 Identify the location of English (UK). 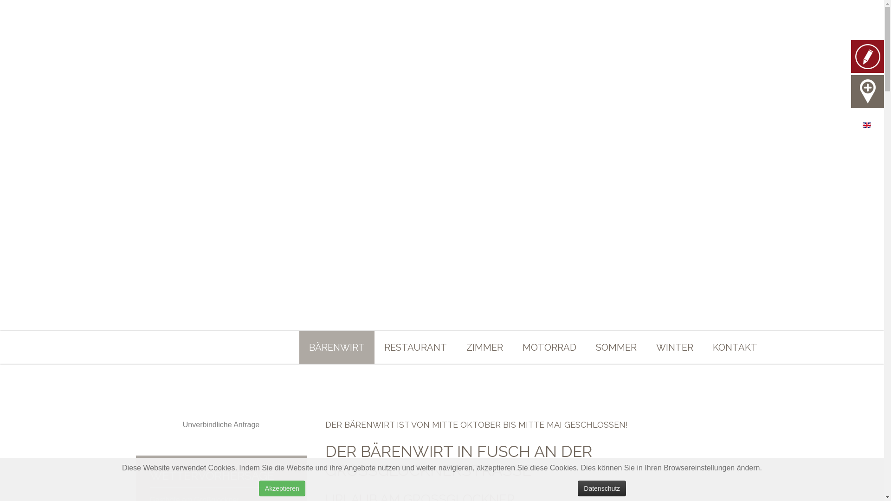
(867, 125).